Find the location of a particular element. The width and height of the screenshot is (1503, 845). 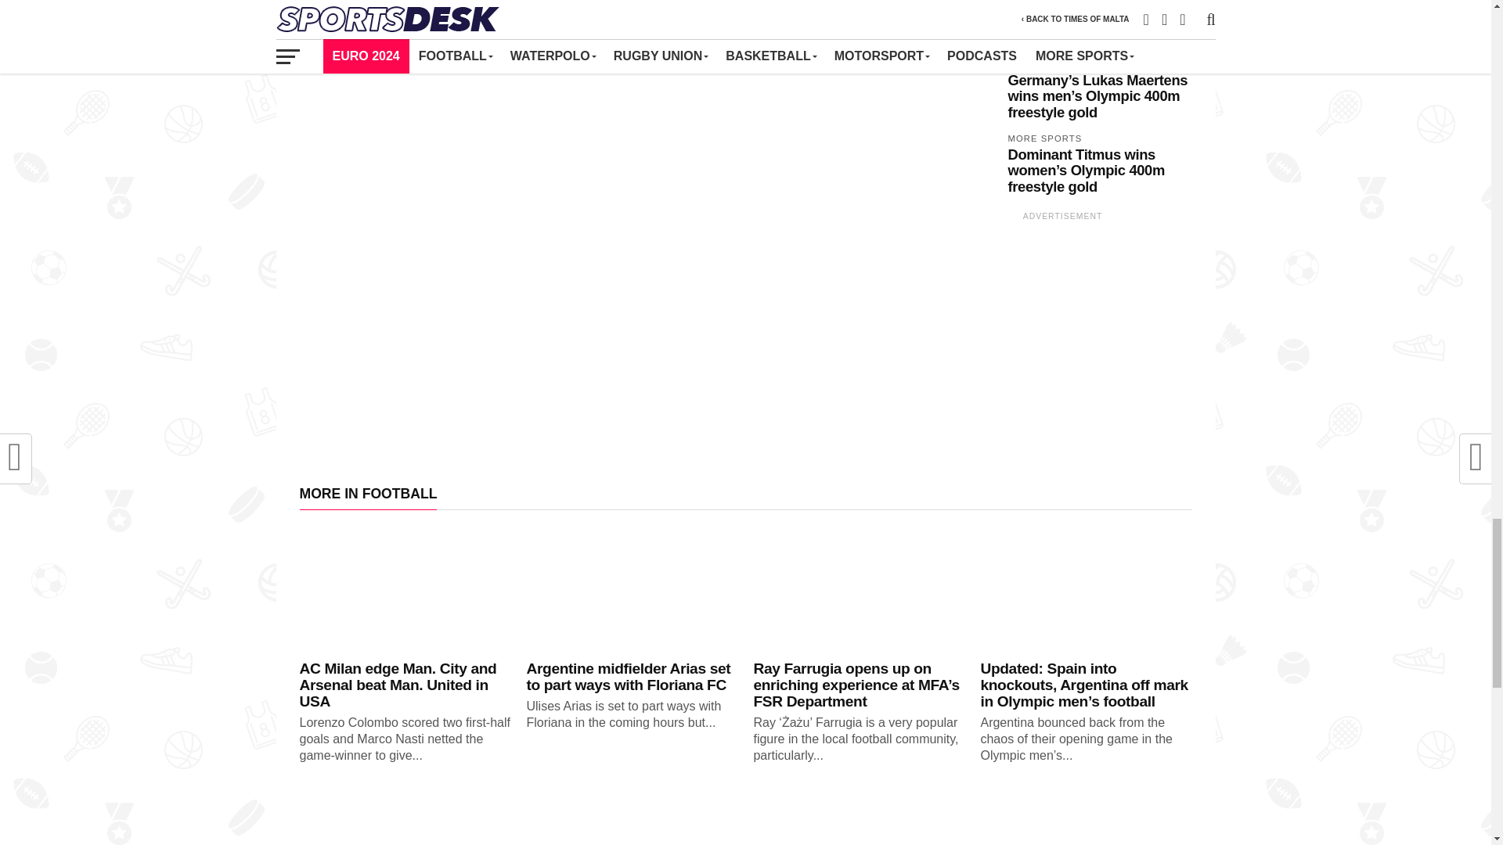

3rd party ad content is located at coordinates (1062, 325).